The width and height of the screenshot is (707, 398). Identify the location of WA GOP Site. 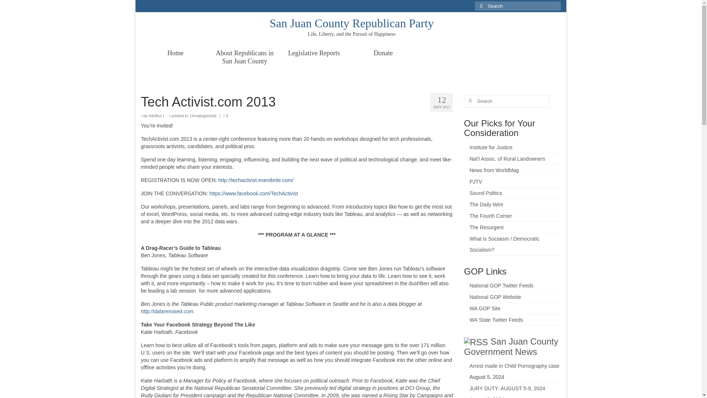
(485, 308).